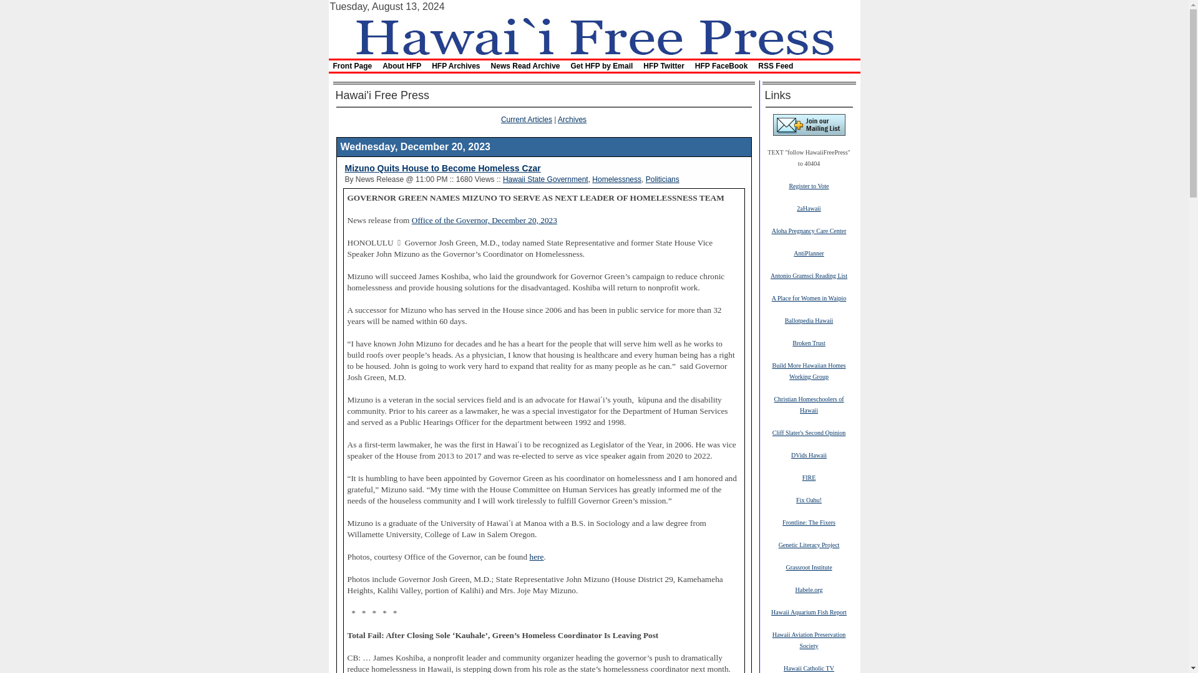 This screenshot has height=673, width=1198. Describe the element at coordinates (809, 499) in the screenshot. I see `Fix Oahu!` at that location.